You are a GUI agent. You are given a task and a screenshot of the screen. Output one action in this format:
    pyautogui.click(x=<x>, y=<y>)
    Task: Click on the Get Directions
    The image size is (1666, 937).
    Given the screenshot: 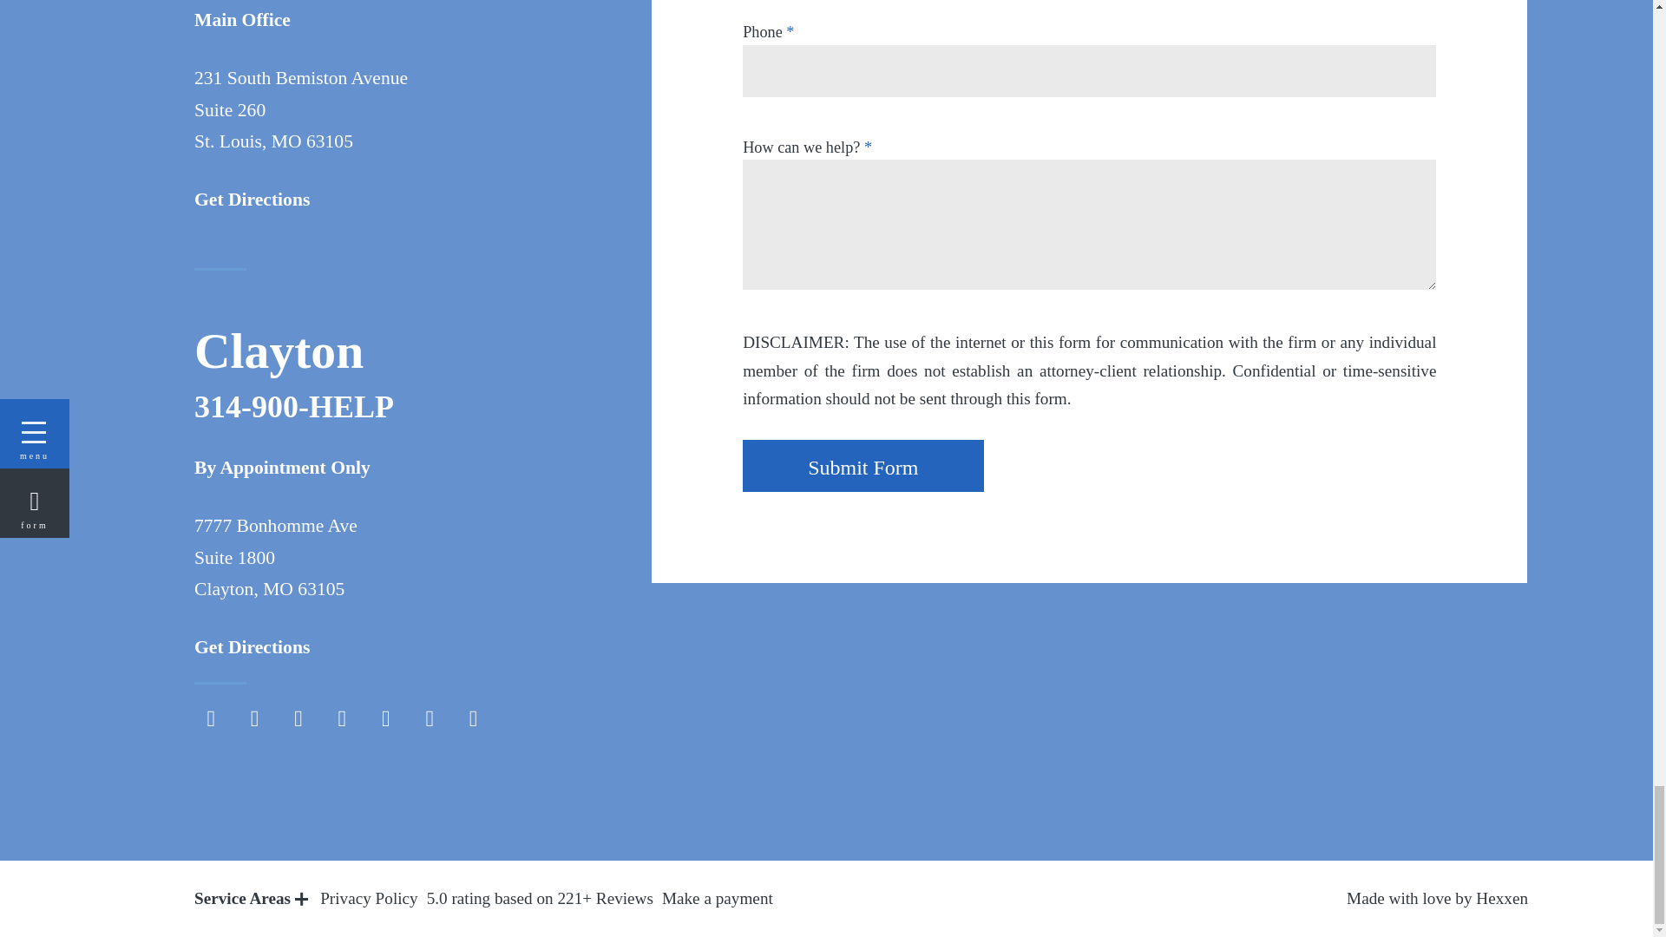 What is the action you would take?
    pyautogui.click(x=252, y=647)
    